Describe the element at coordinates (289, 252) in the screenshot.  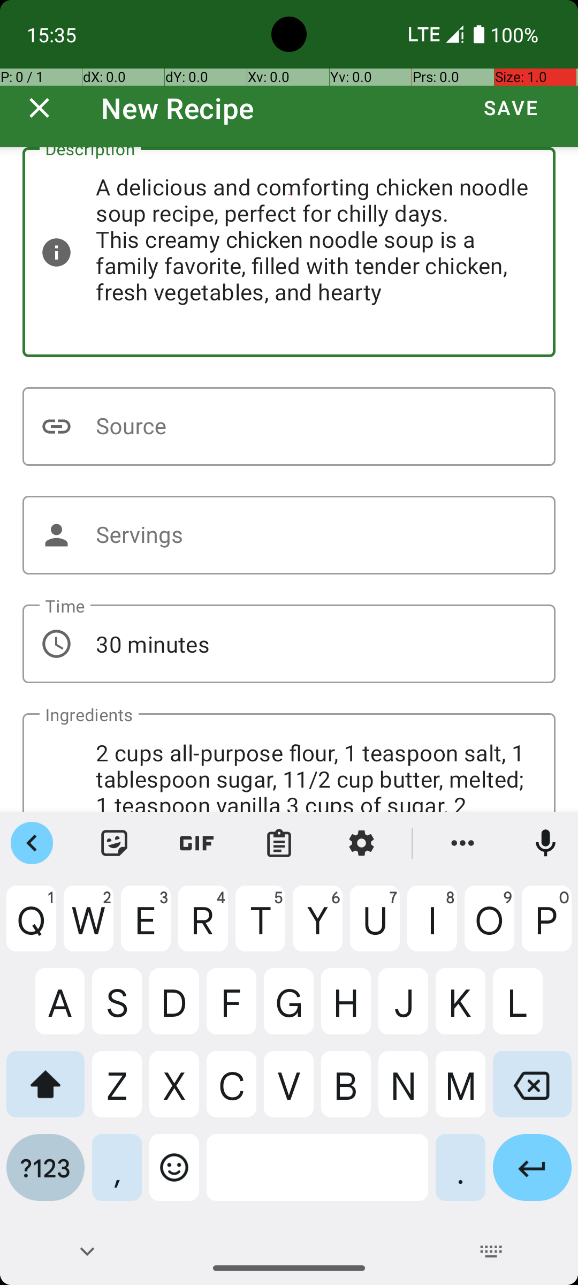
I see `A delicious and comforting chicken noodle soup recipe, perfect for chilly days.
This creamy chicken noodle soup is a family favorite, filled with tender chicken, fresh vegetables, and hearty
` at that location.